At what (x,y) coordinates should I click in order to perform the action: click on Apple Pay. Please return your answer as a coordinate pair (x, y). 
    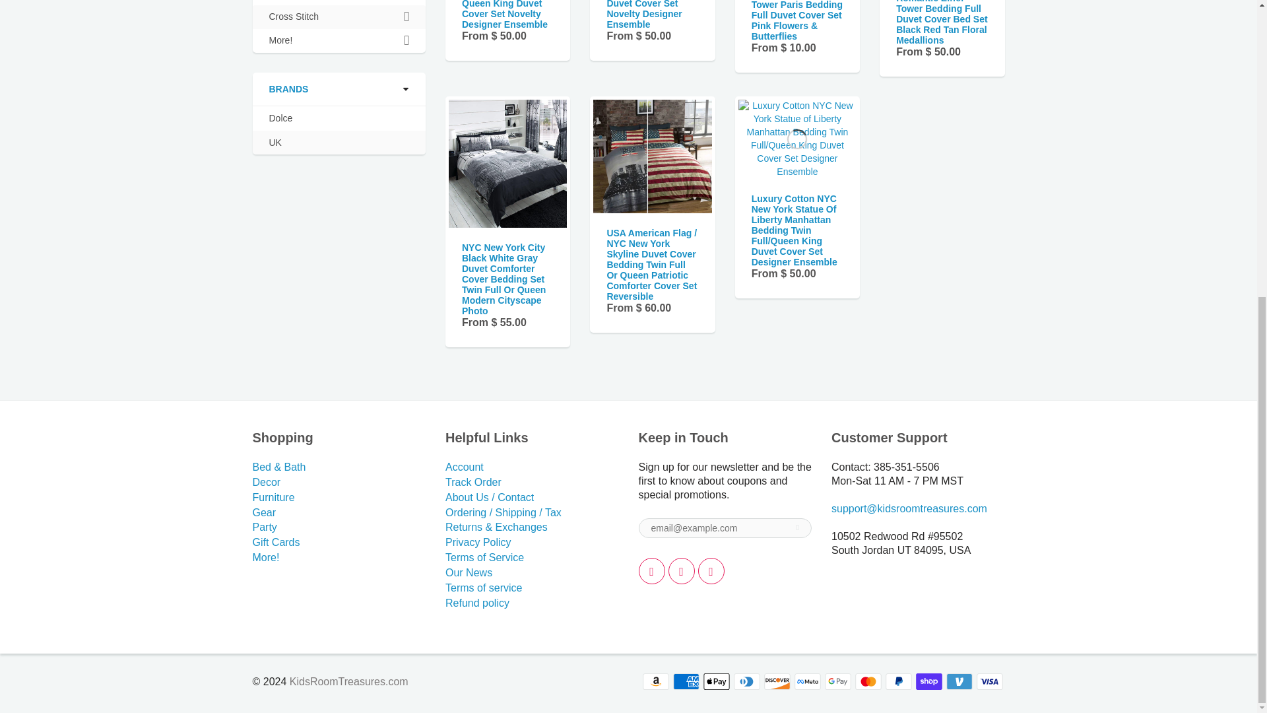
    Looking at the image, I should click on (716, 681).